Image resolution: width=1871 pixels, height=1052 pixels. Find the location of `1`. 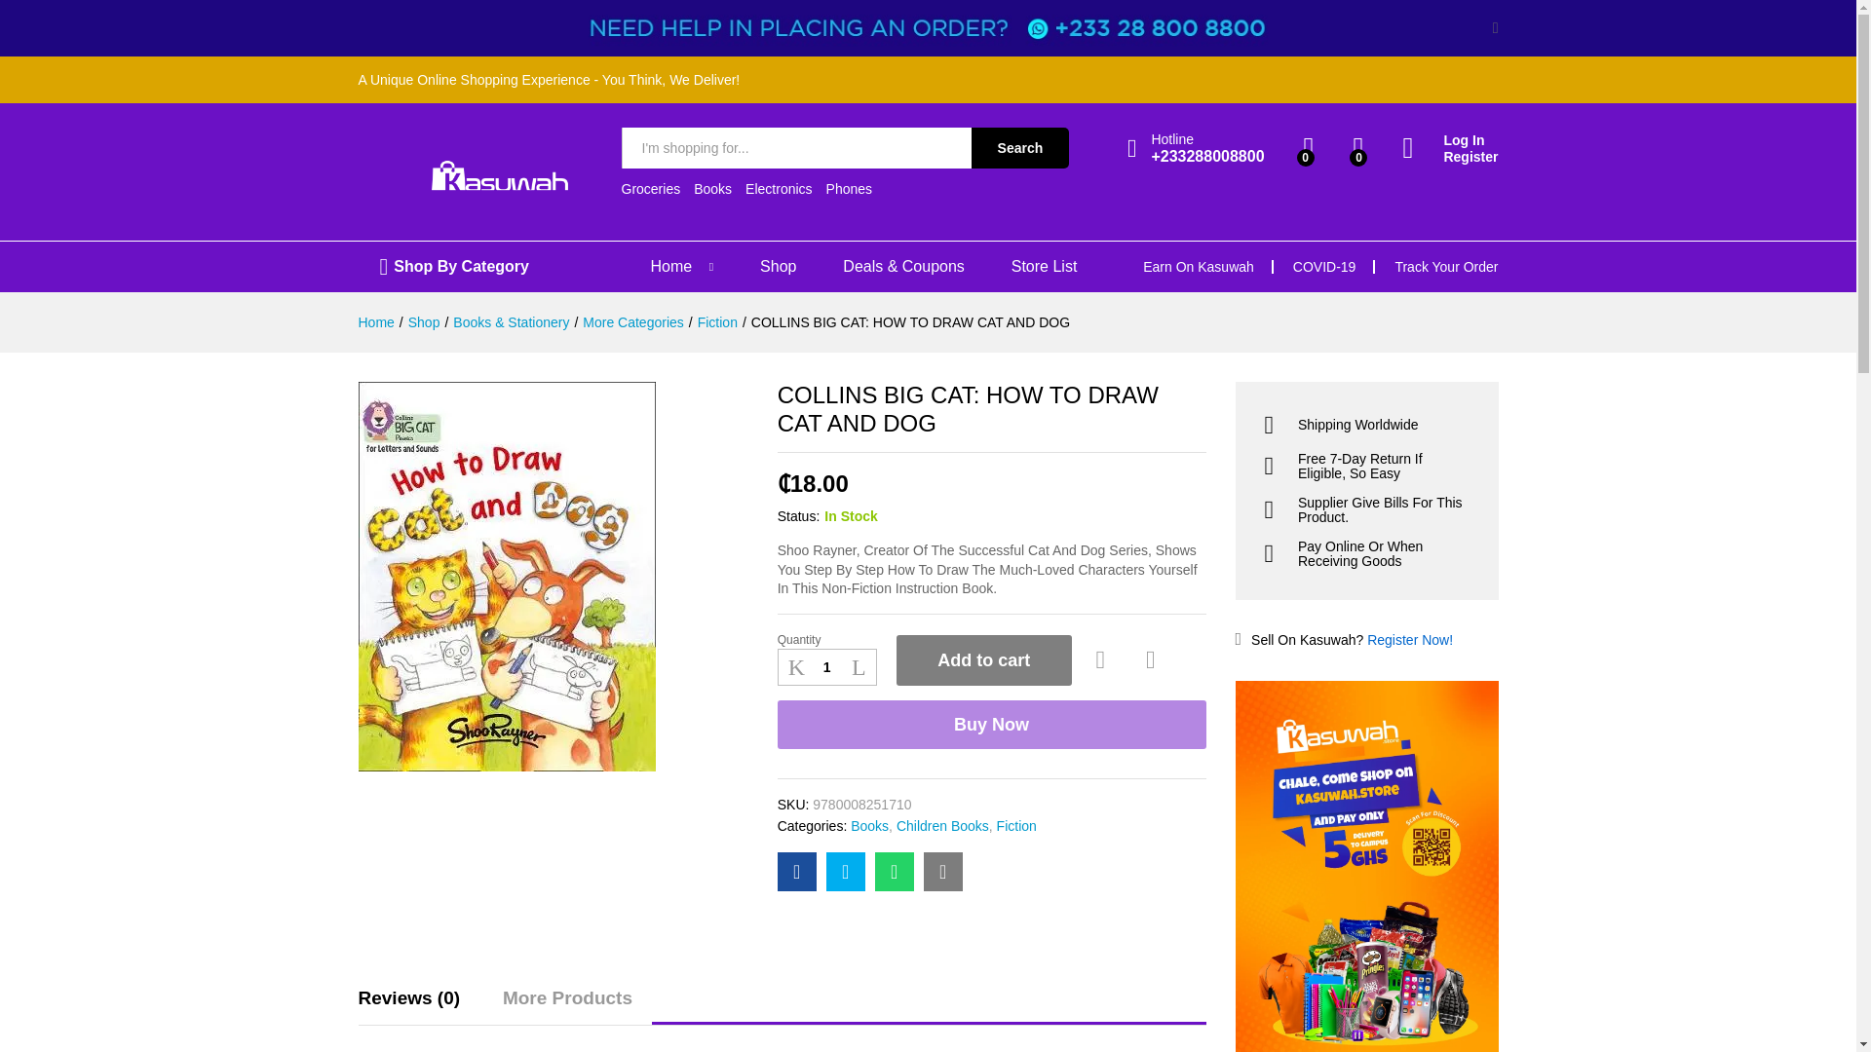

1 is located at coordinates (827, 667).